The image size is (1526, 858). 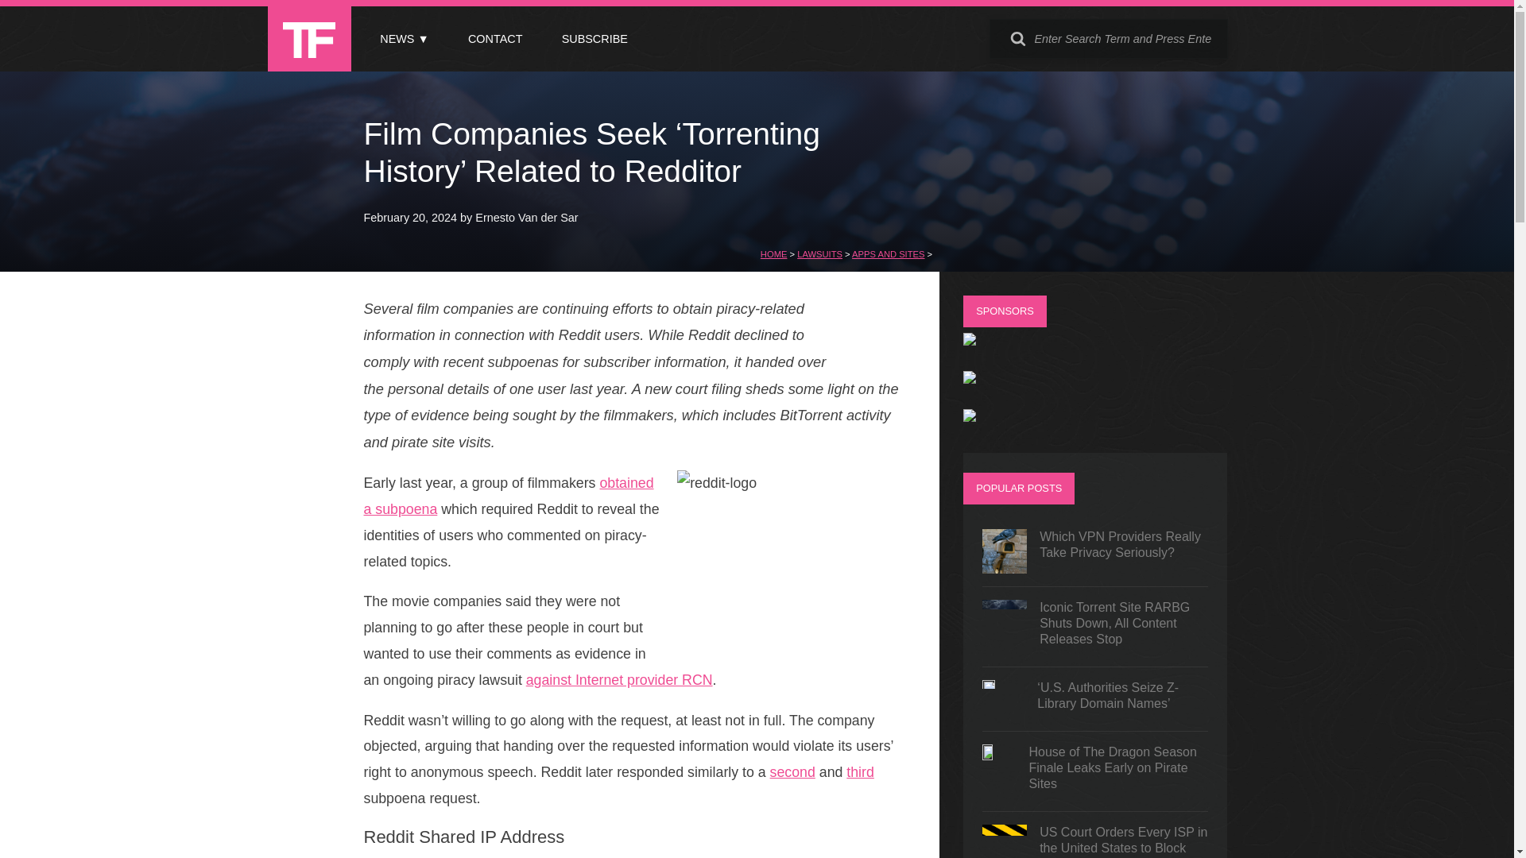 I want to click on Ernesto Van der Sar, so click(x=526, y=217).